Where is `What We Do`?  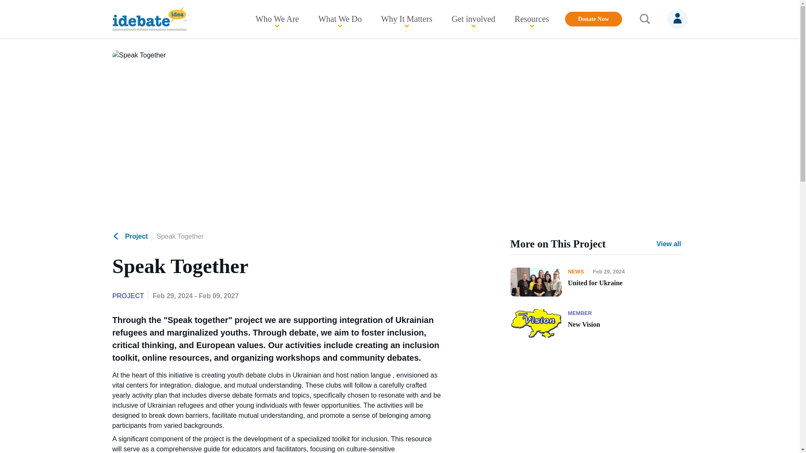
What We Do is located at coordinates (340, 18).